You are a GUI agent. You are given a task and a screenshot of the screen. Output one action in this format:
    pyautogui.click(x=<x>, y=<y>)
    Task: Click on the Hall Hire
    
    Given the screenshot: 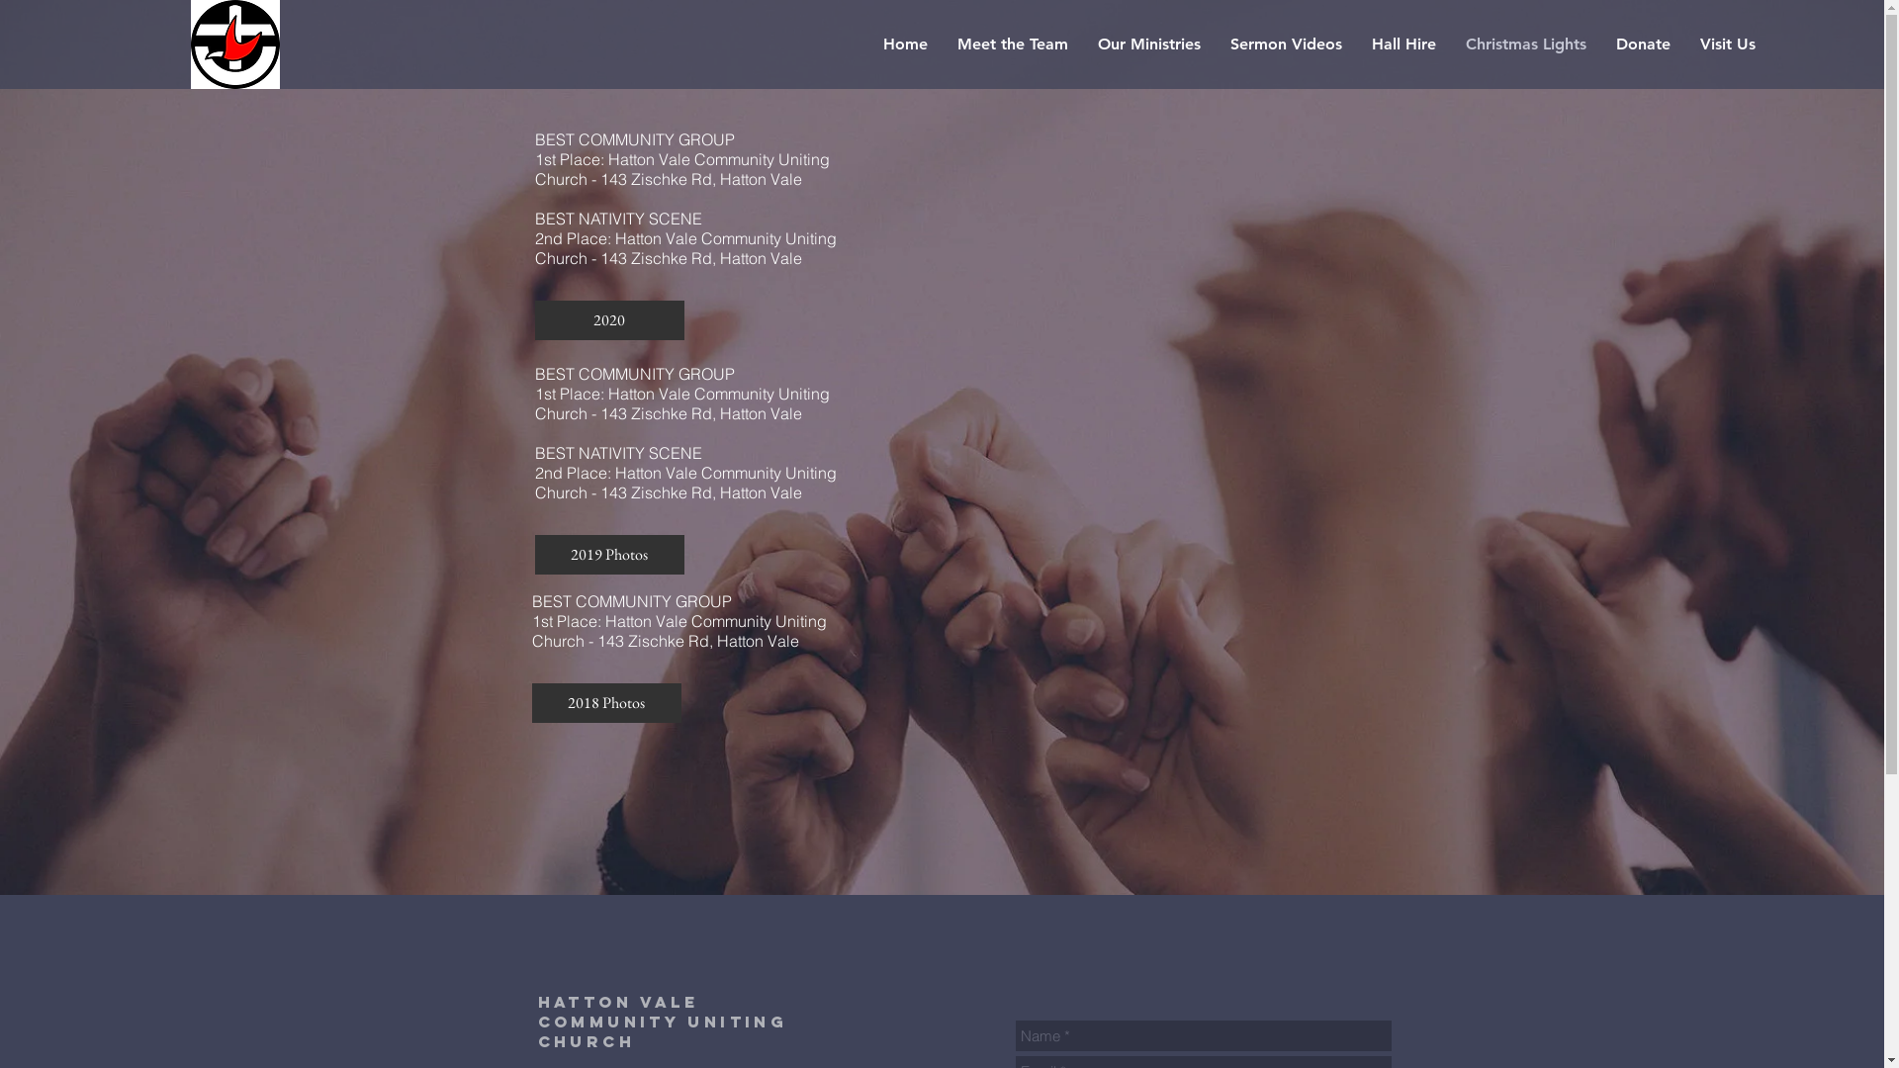 What is the action you would take?
    pyautogui.click(x=1404, y=44)
    